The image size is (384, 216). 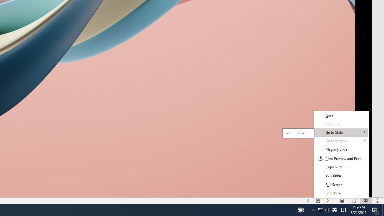 What do you see at coordinates (298, 133) in the screenshot?
I see `1 Slide 1` at bounding box center [298, 133].